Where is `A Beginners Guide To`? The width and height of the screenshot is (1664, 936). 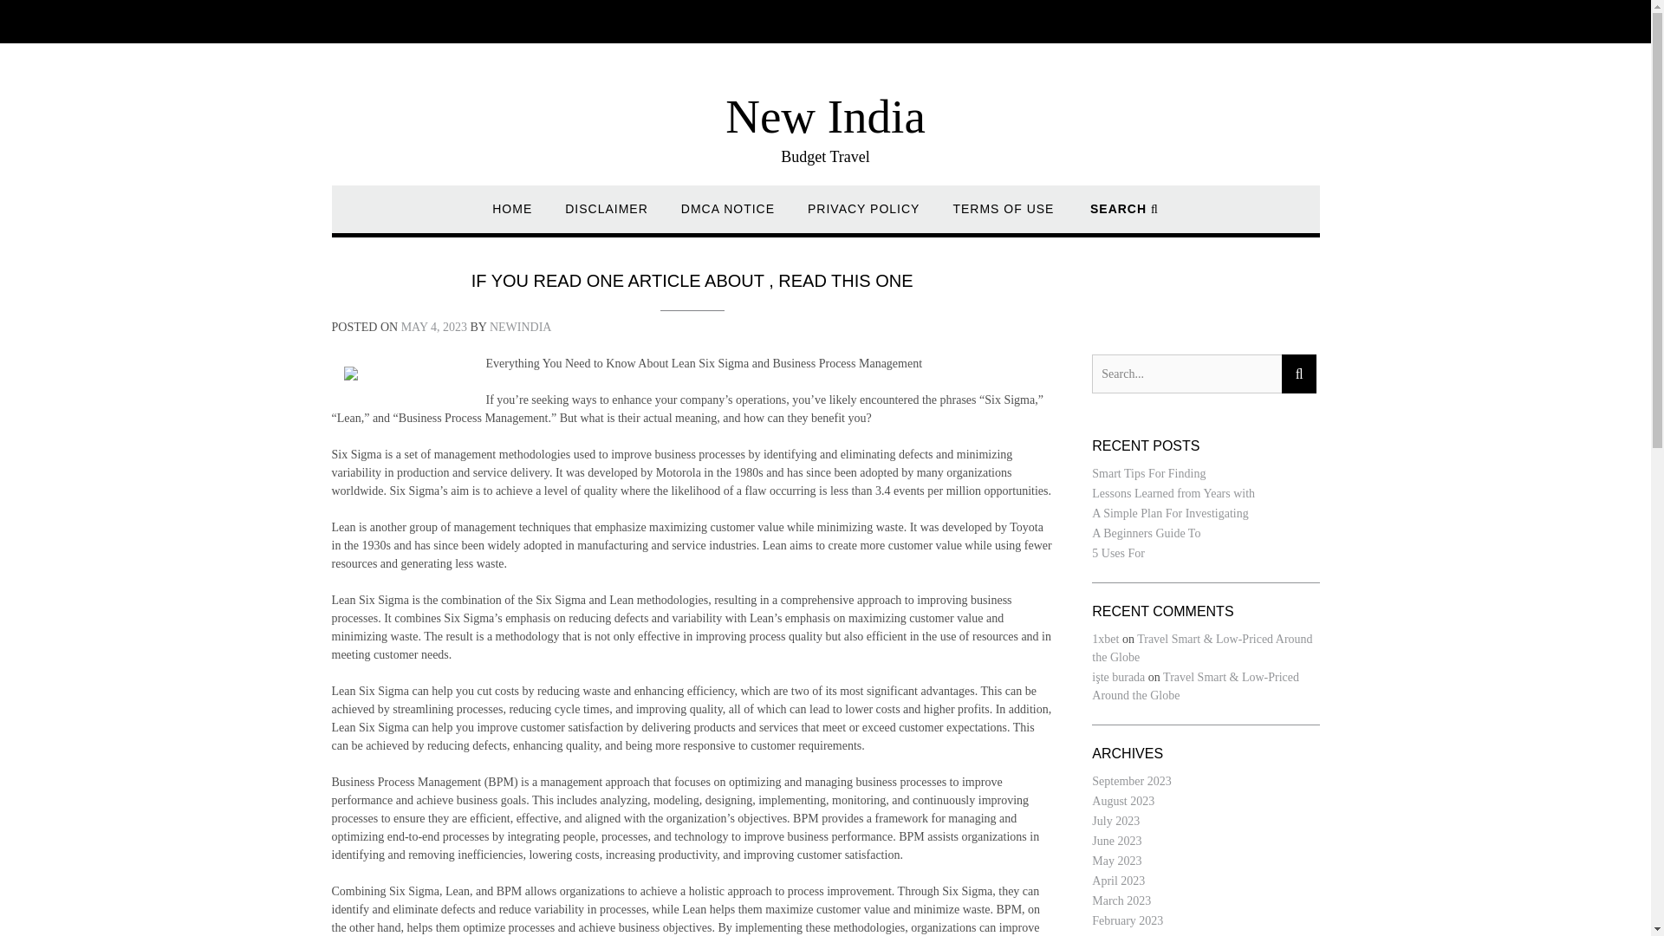 A Beginners Guide To is located at coordinates (1146, 534).